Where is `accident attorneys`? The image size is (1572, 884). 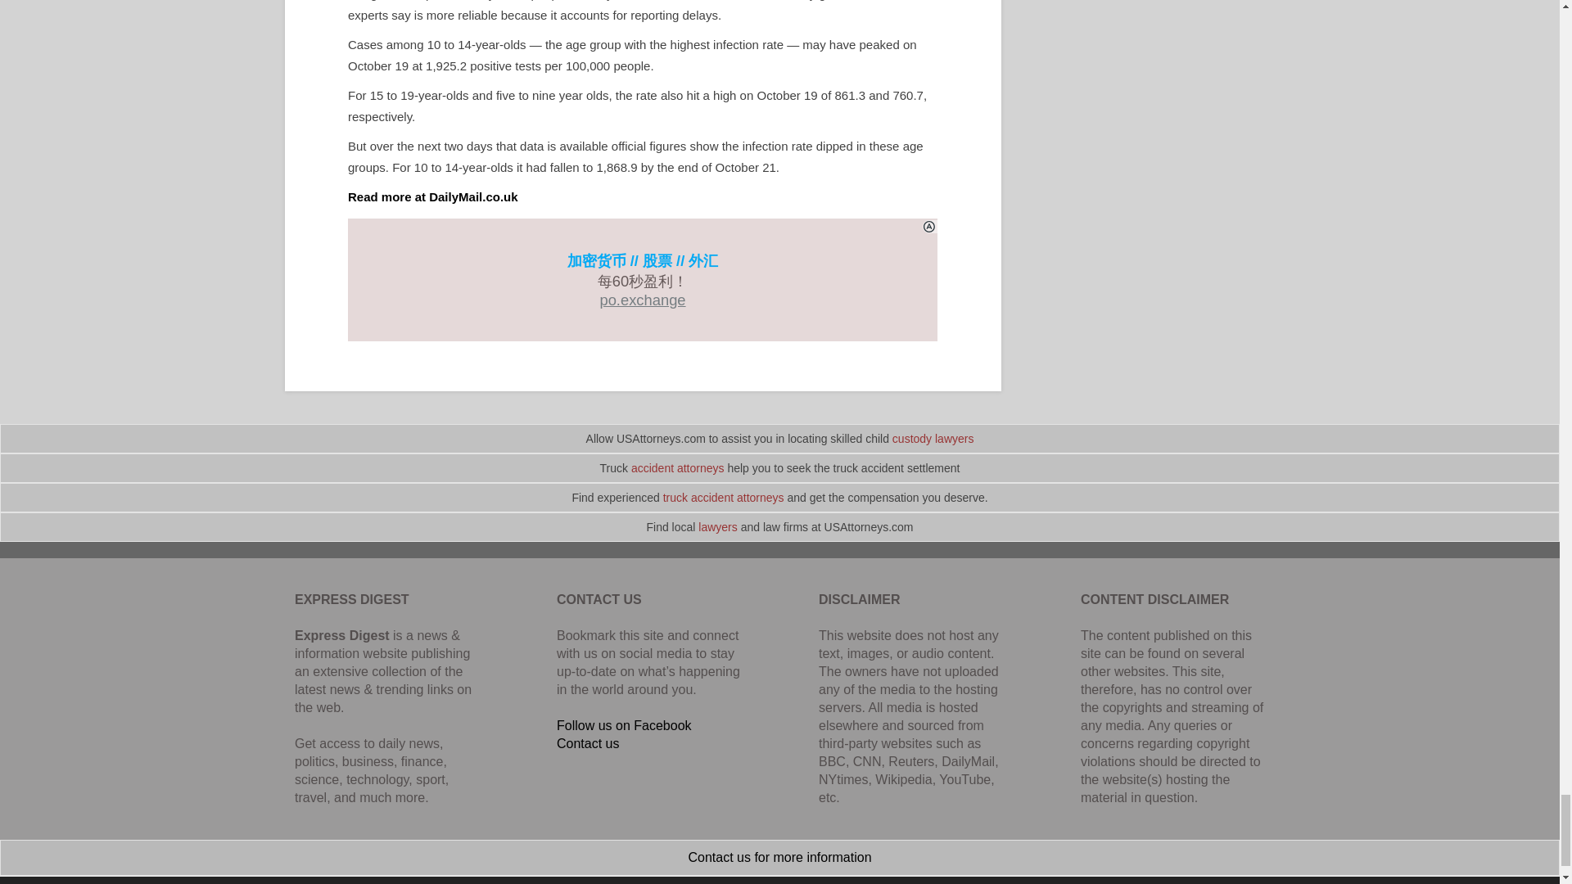 accident attorneys is located at coordinates (678, 467).